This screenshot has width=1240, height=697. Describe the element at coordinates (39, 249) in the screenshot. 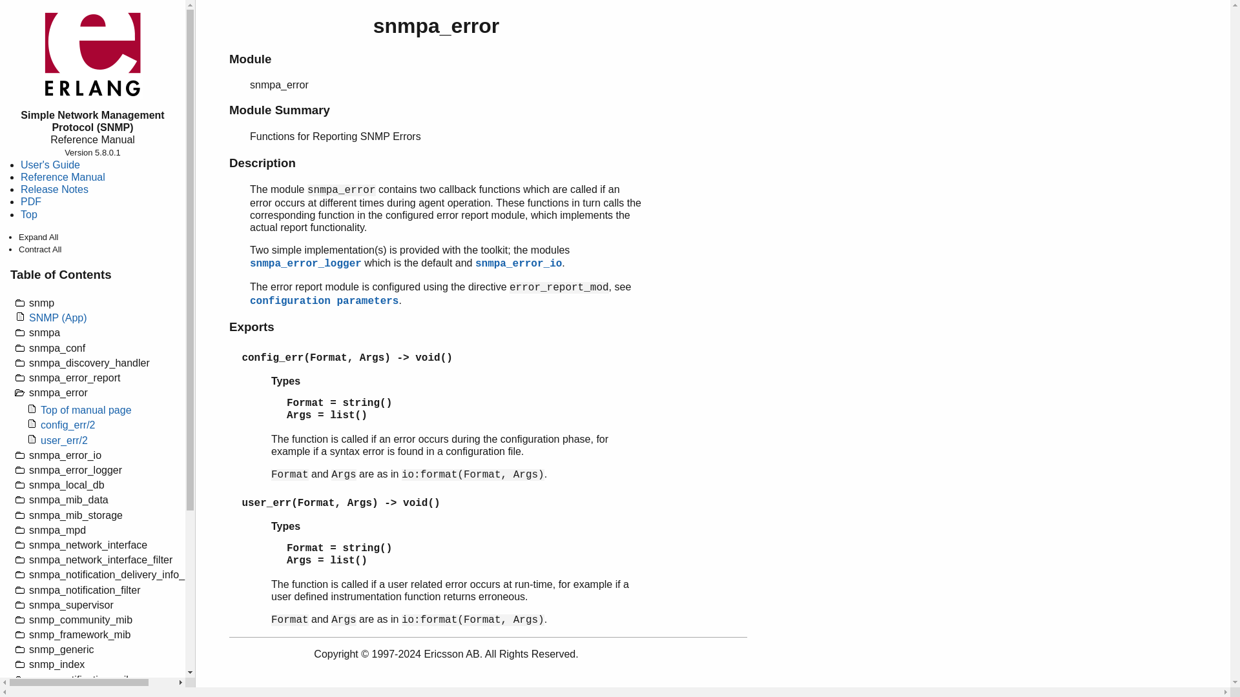

I see `Contract All` at that location.